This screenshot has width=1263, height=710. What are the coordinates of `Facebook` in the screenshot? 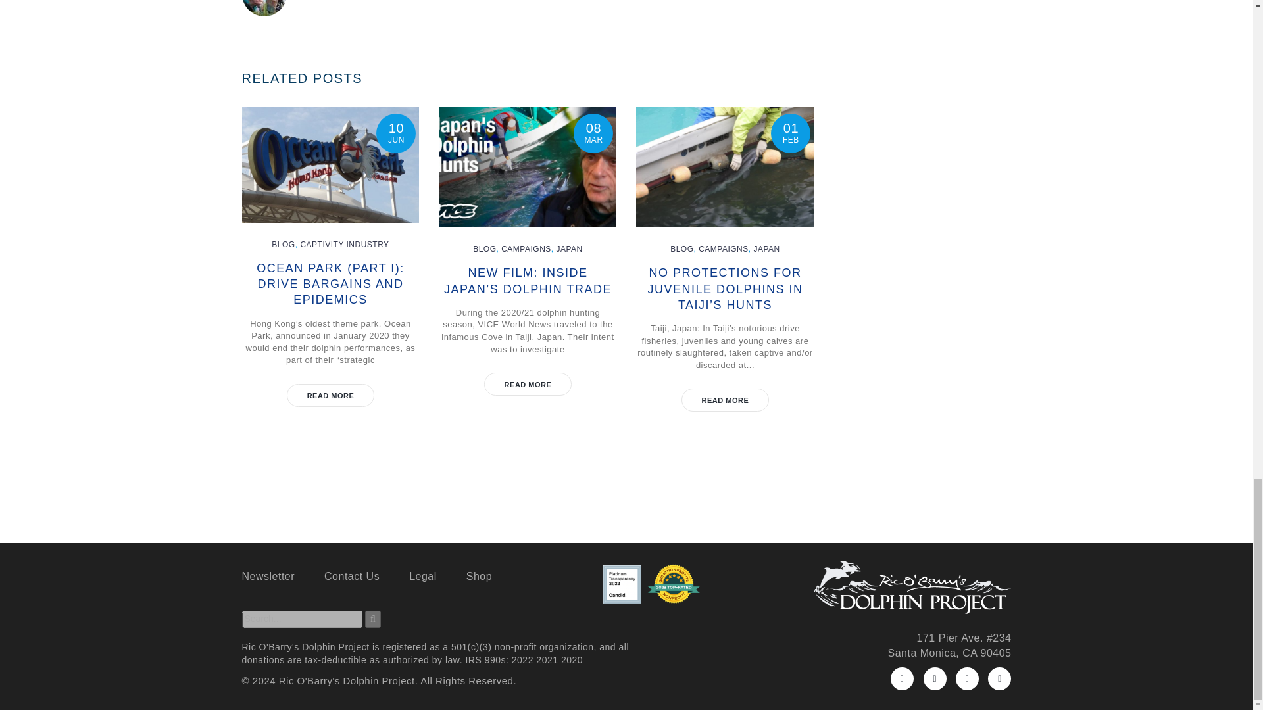 It's located at (901, 678).